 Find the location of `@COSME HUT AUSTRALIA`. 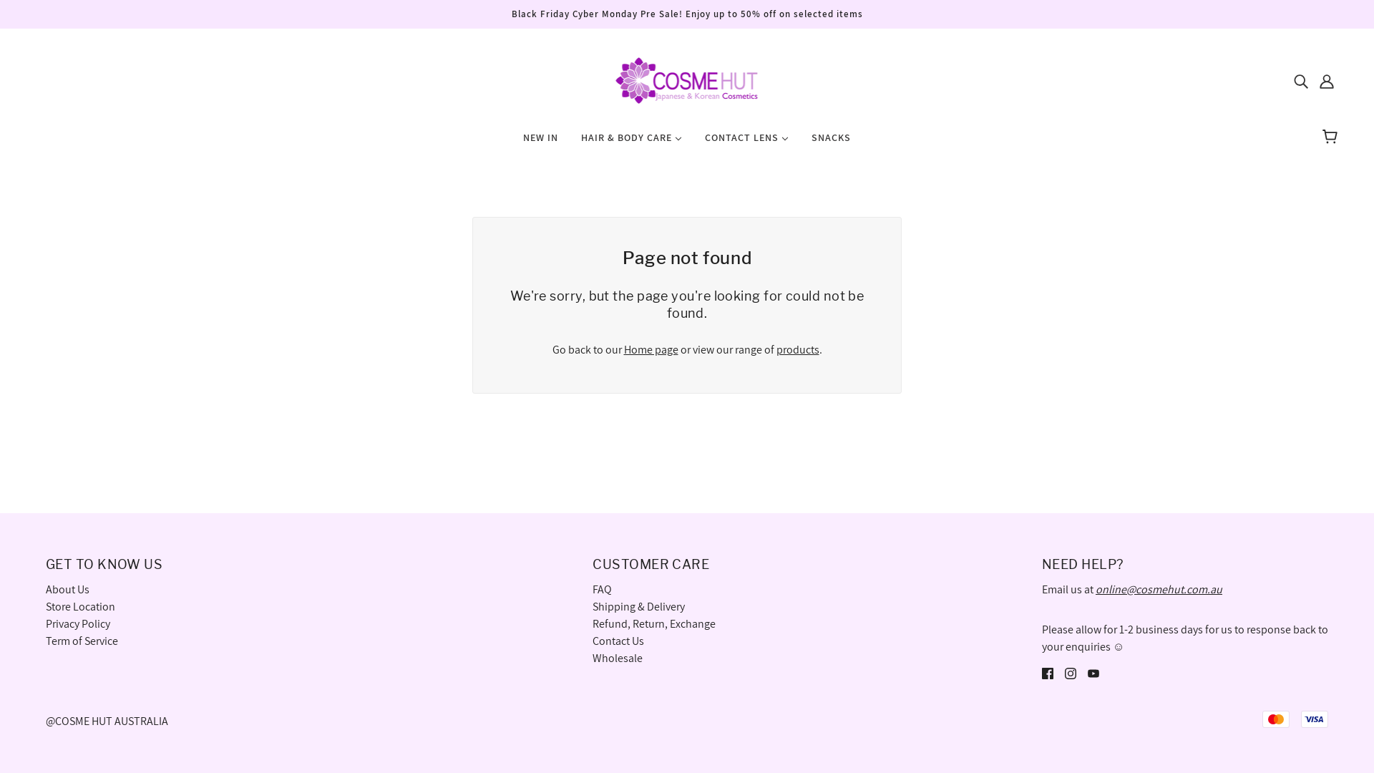

@COSME HUT AUSTRALIA is located at coordinates (107, 721).